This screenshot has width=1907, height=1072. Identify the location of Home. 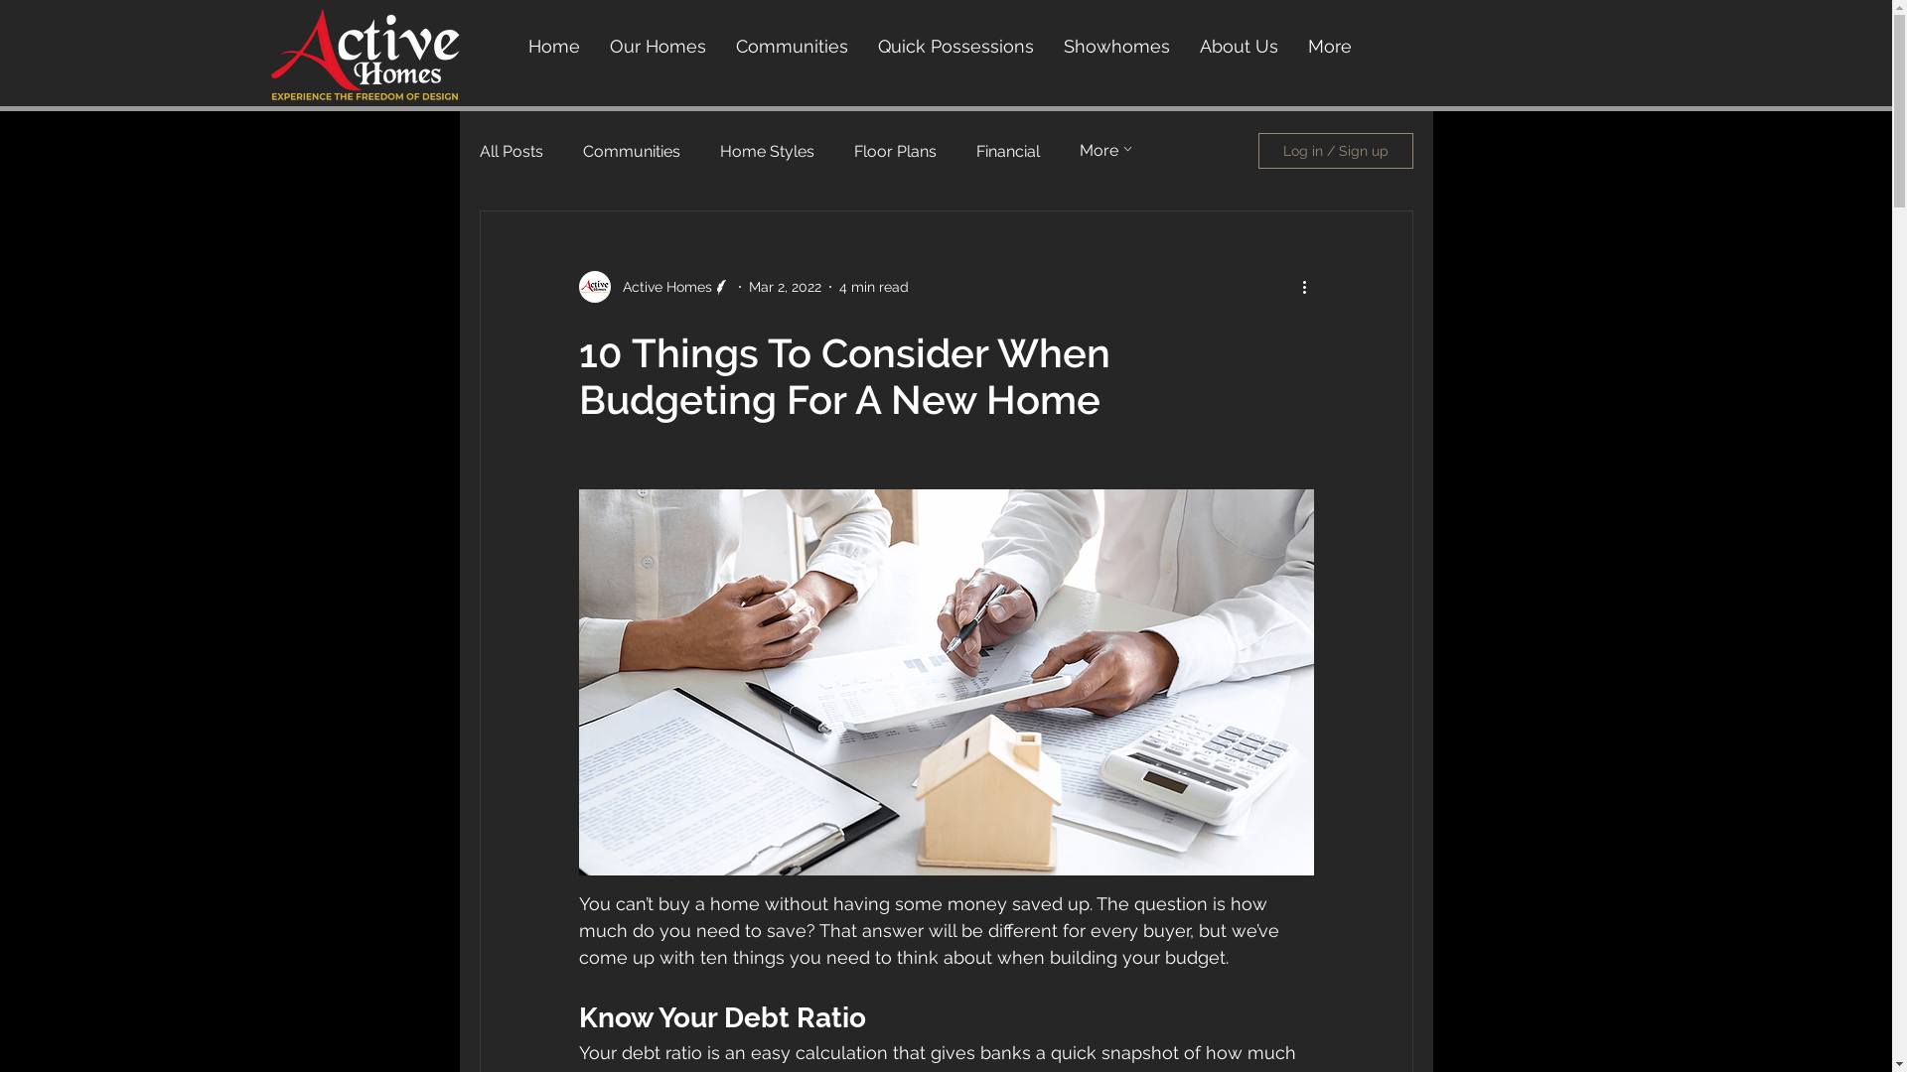
(553, 47).